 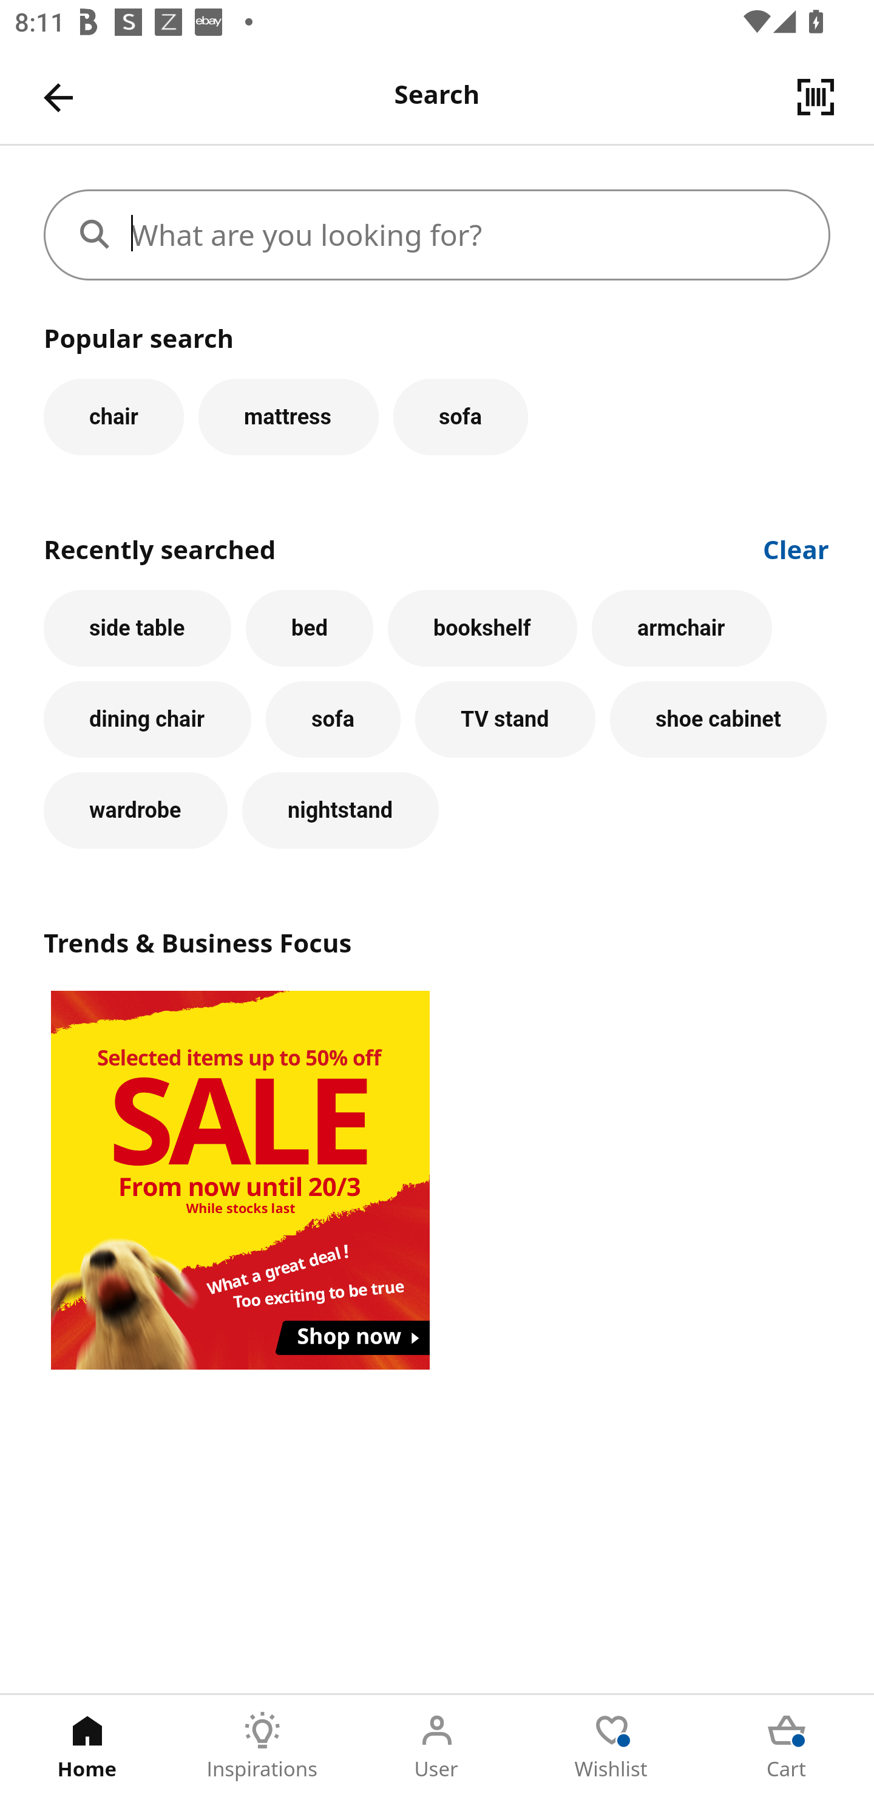 What do you see at coordinates (333, 719) in the screenshot?
I see `sofa` at bounding box center [333, 719].